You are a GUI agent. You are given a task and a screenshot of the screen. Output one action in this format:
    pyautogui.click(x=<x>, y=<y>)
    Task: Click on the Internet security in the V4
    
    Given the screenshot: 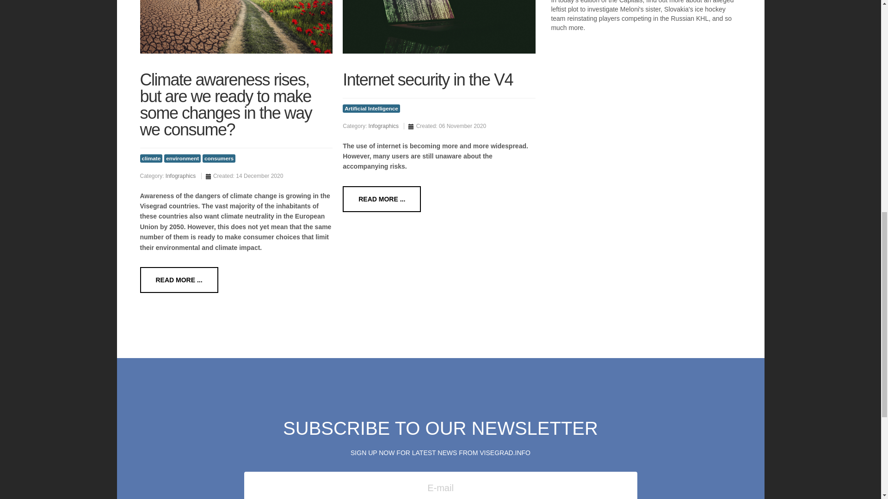 What is the action you would take?
    pyautogui.click(x=428, y=76)
    